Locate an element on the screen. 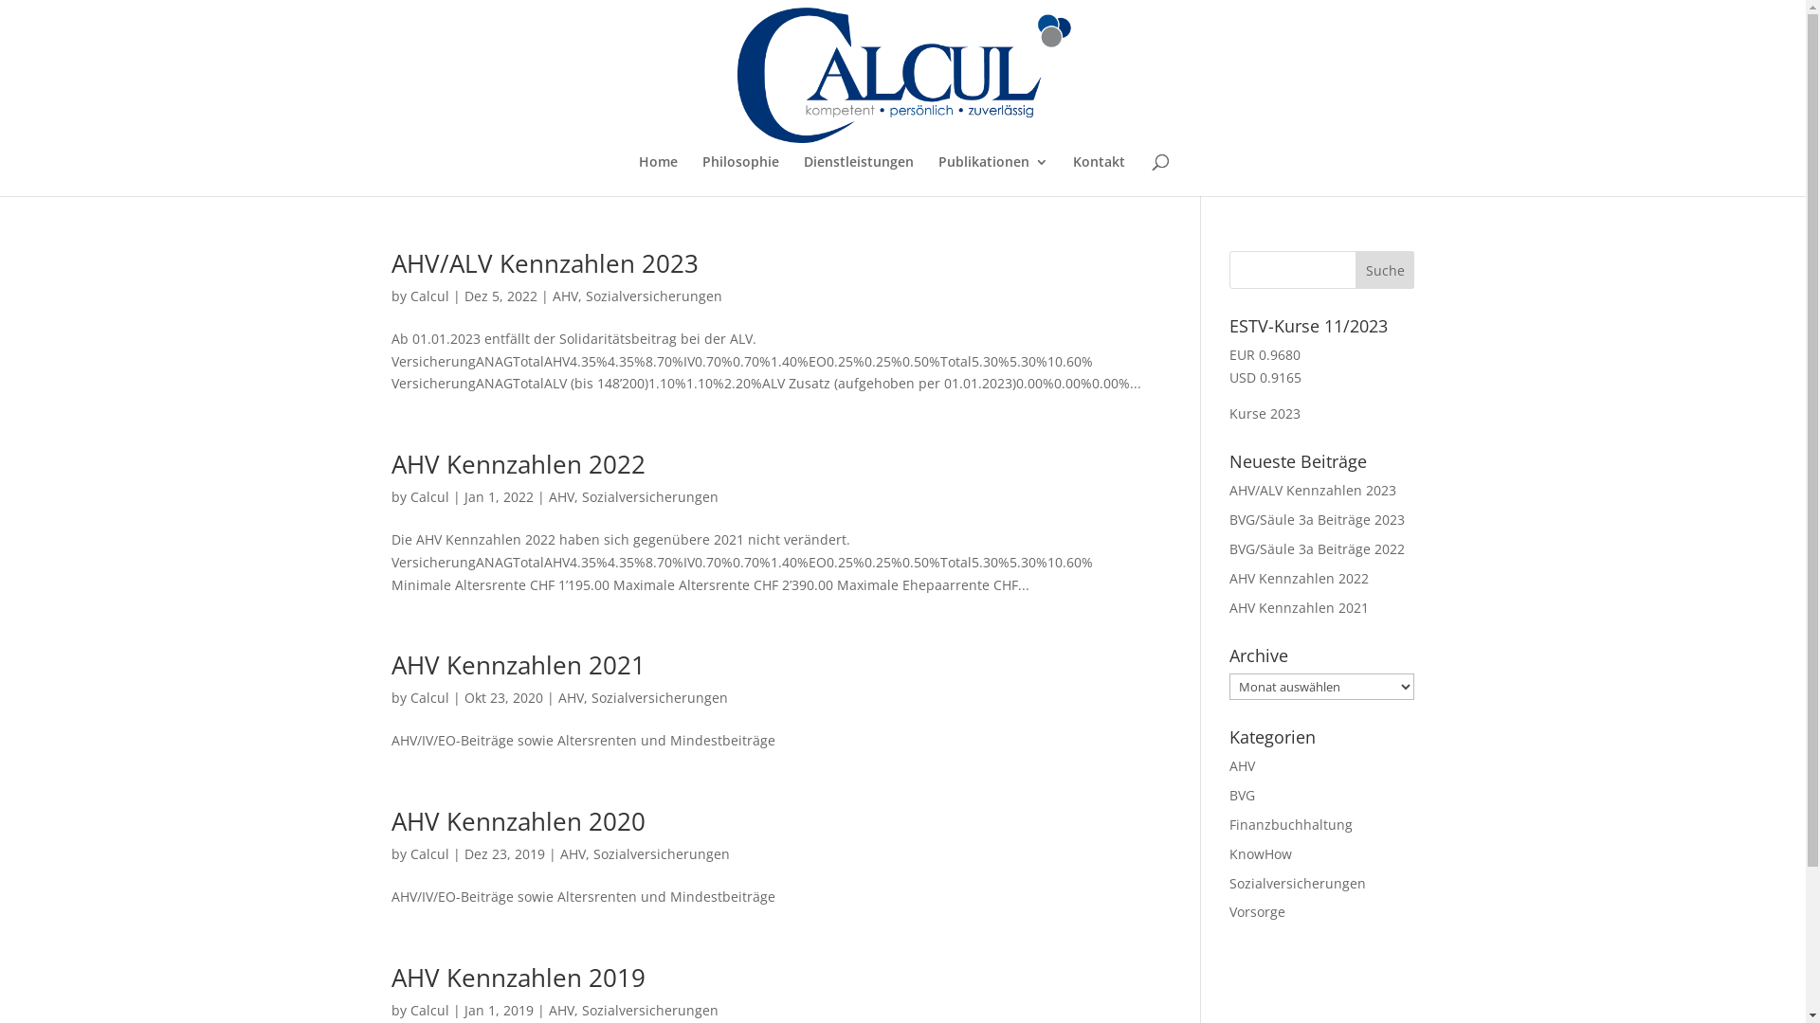 The height and width of the screenshot is (1023, 1820). Calcul is located at coordinates (428, 1010).